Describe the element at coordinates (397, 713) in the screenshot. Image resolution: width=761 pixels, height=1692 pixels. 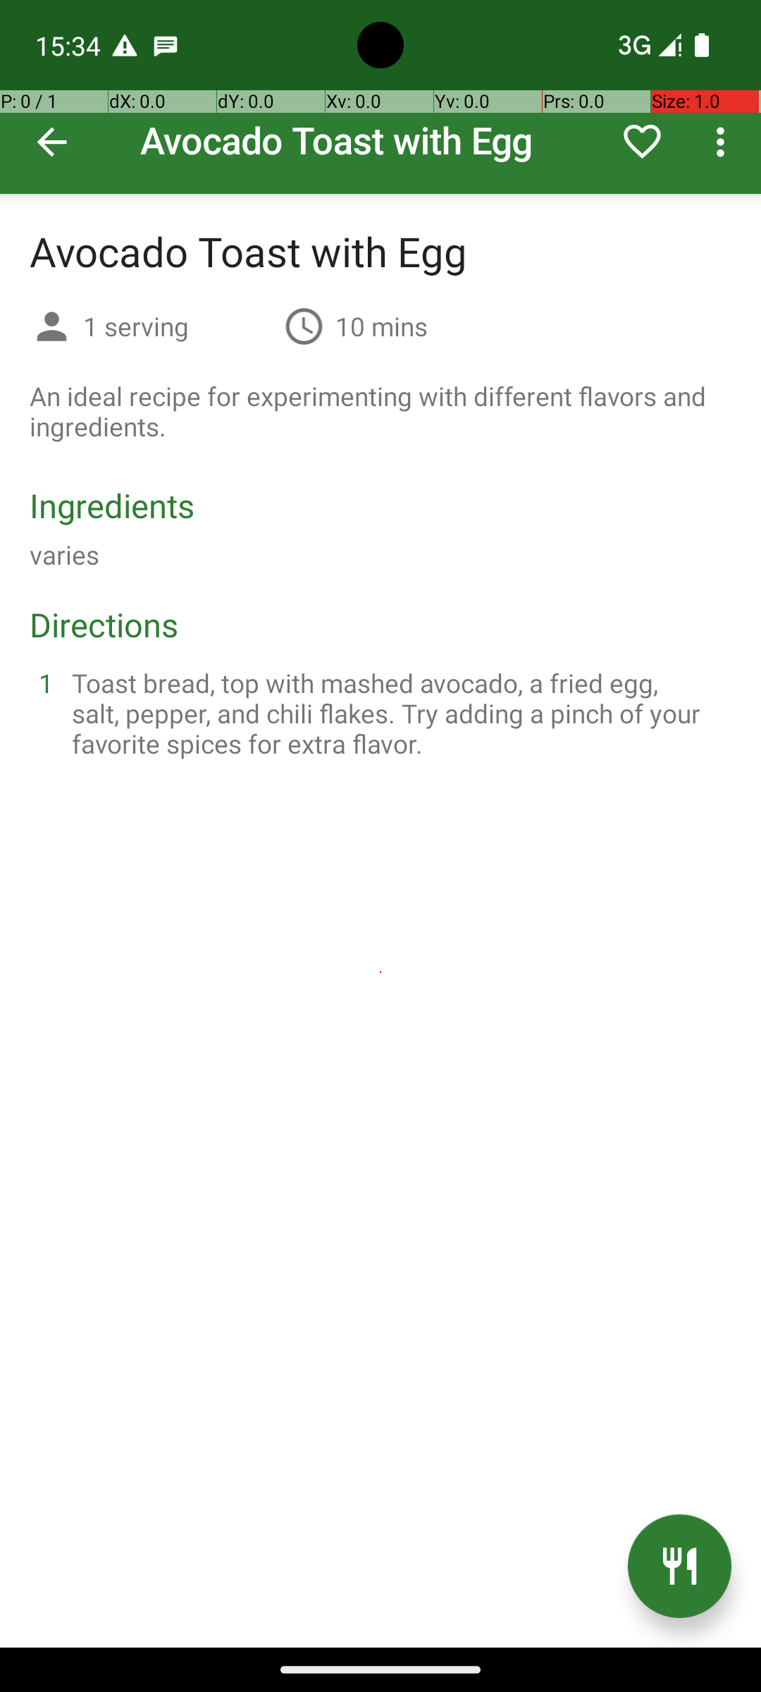
I see `Toast bread, top with mashed avocado, a fried egg, salt, pepper, and chili flakes. Try adding a pinch of your favorite spices for extra flavor.` at that location.